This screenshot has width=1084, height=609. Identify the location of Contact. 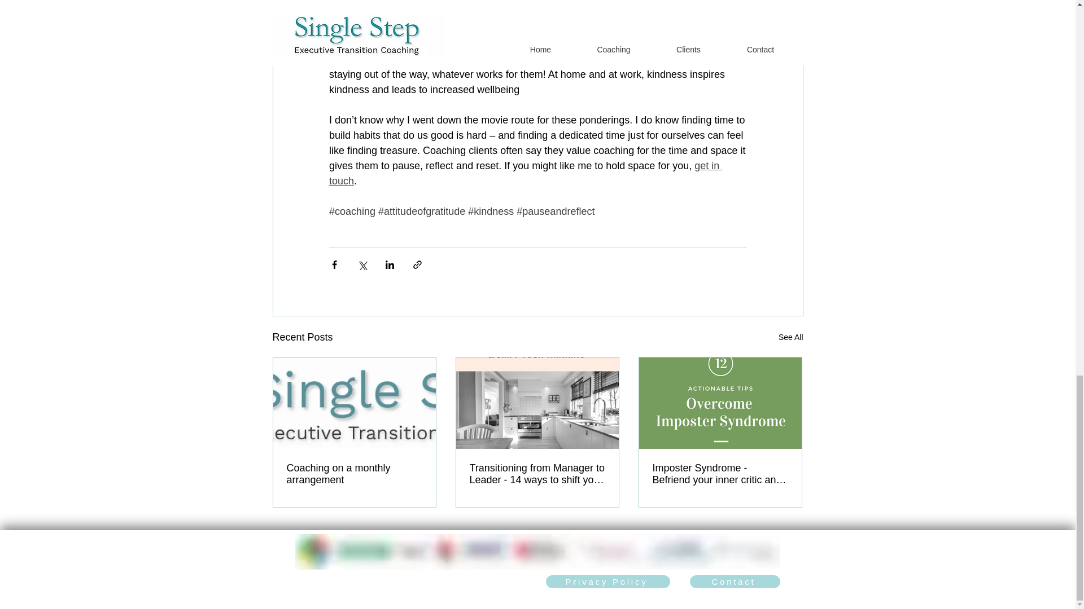
(735, 581).